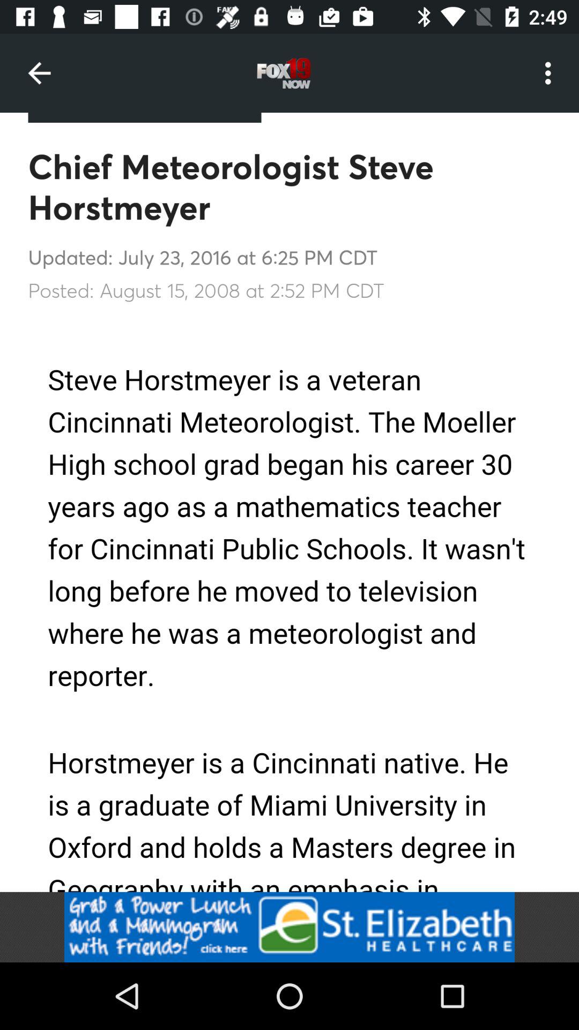 Image resolution: width=579 pixels, height=1030 pixels. What do you see at coordinates (289, 927) in the screenshot?
I see `add the picture` at bounding box center [289, 927].